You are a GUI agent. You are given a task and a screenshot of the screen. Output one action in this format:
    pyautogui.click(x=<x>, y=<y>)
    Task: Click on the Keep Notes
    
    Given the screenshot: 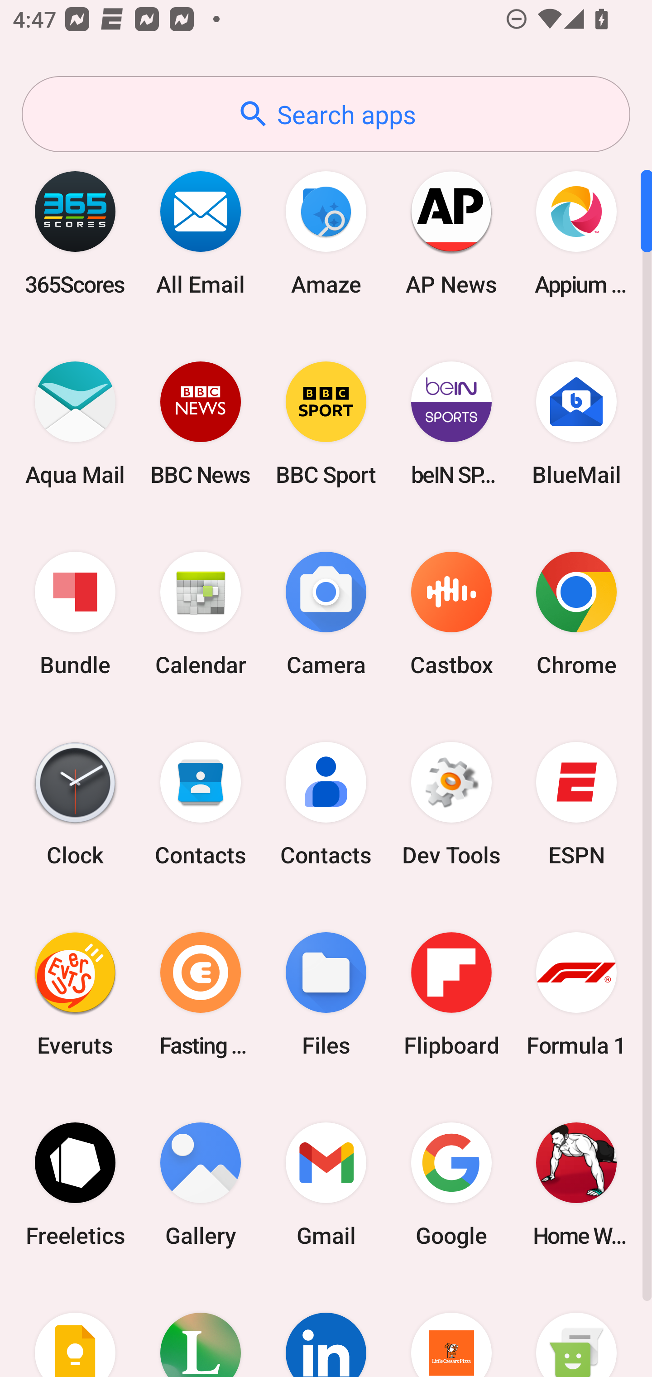 What is the action you would take?
    pyautogui.click(x=75, y=1328)
    